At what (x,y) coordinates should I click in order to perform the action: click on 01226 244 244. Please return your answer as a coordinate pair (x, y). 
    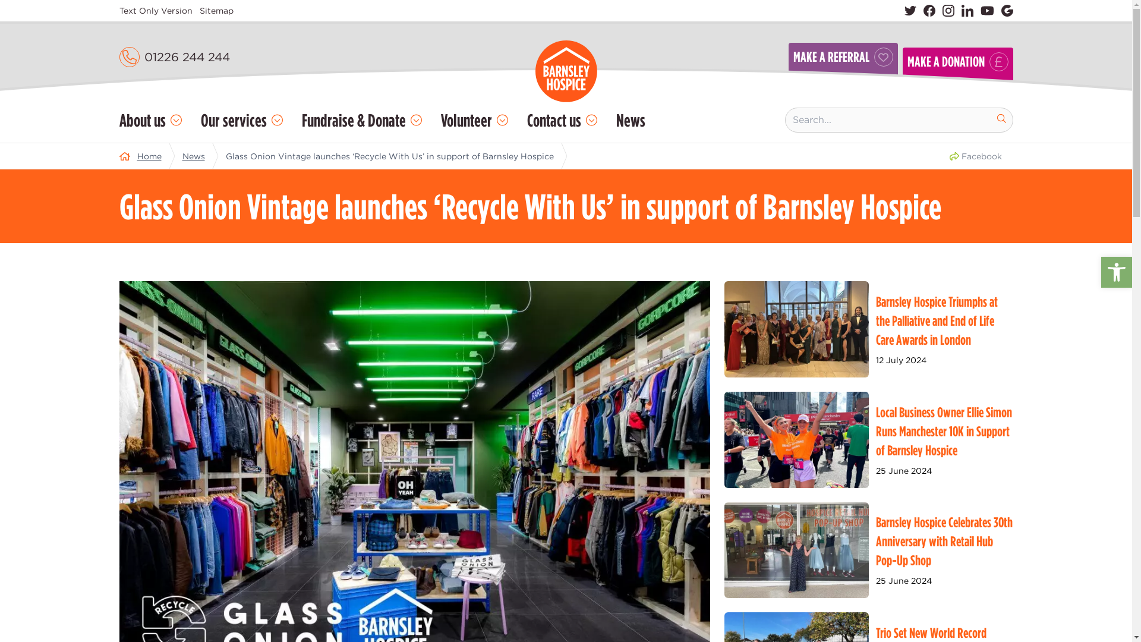
    Looking at the image, I should click on (186, 57).